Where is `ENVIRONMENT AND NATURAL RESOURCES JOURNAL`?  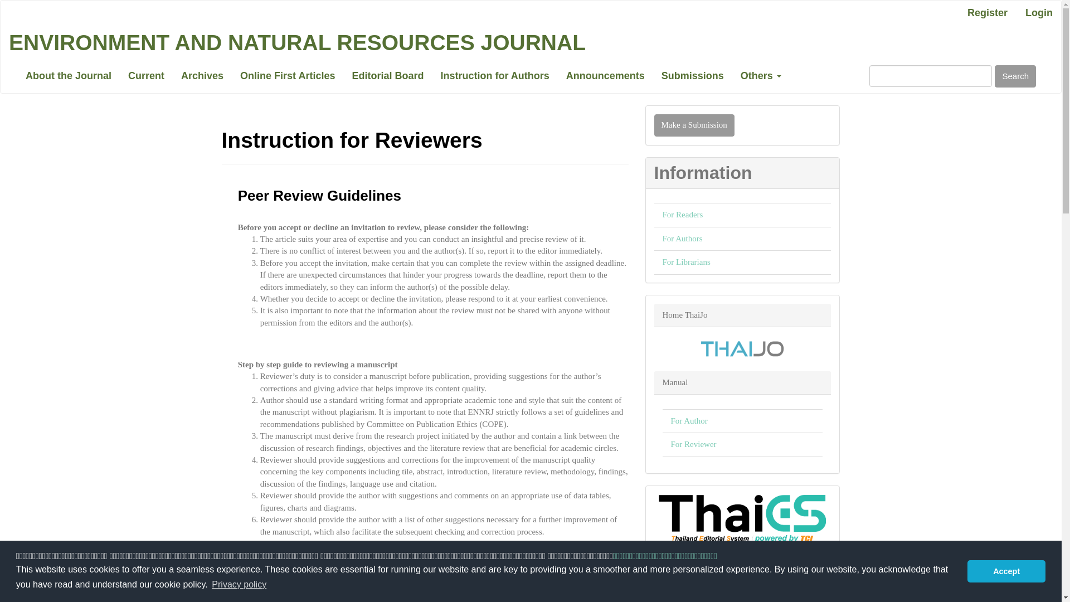 ENVIRONMENT AND NATURAL RESOURCES JOURNAL is located at coordinates (297, 42).